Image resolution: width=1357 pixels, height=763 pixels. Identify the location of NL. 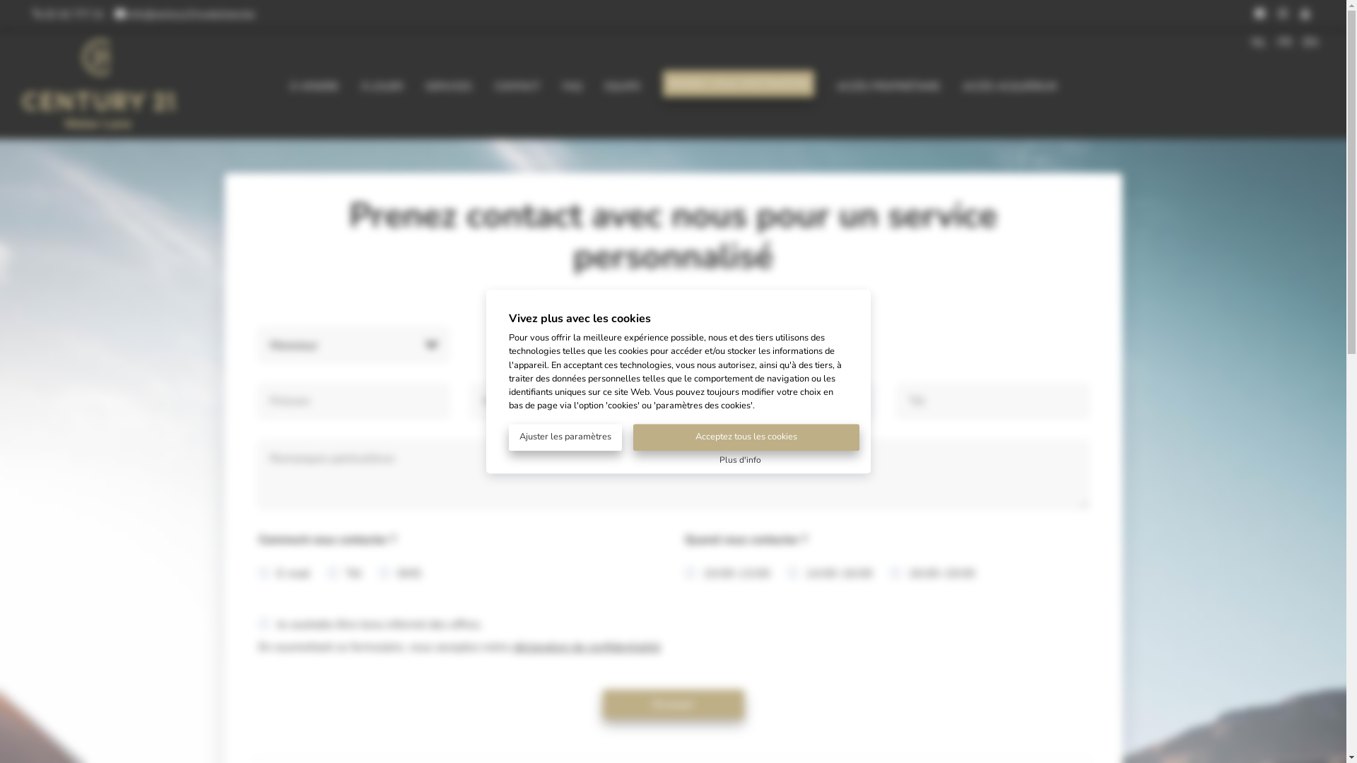
(1259, 42).